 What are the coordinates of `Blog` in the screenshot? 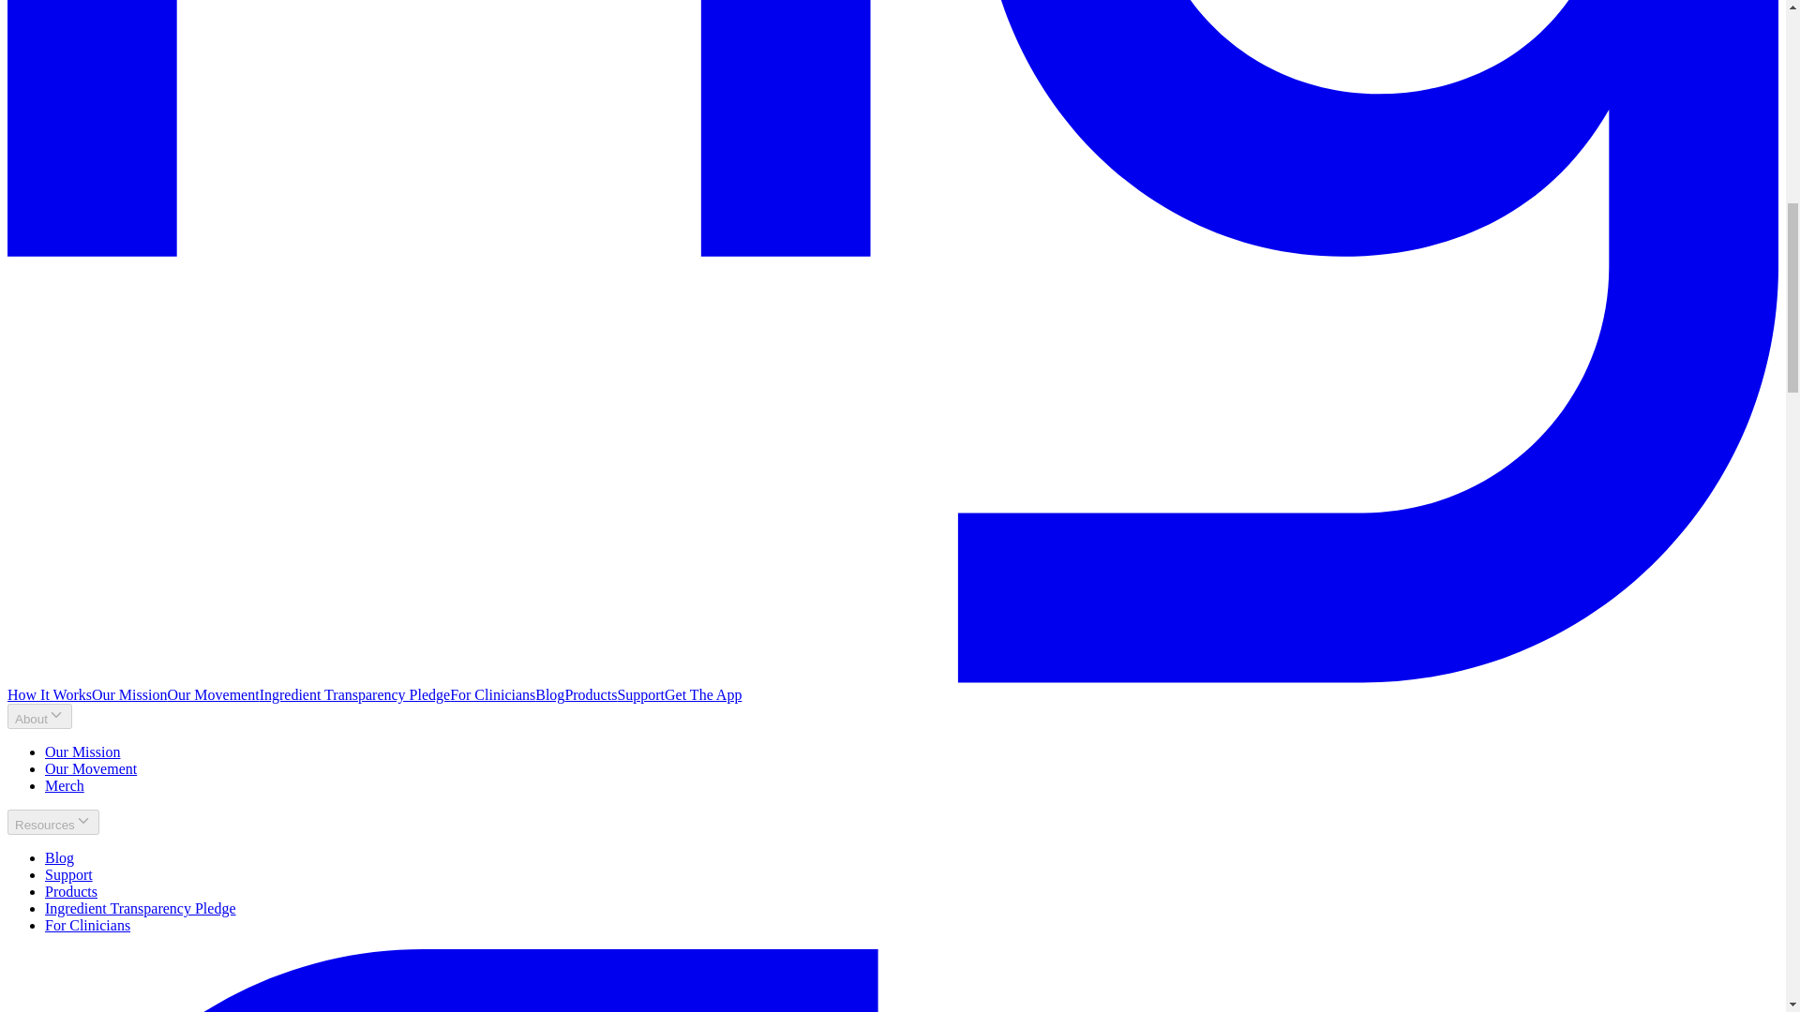 It's located at (59, 858).